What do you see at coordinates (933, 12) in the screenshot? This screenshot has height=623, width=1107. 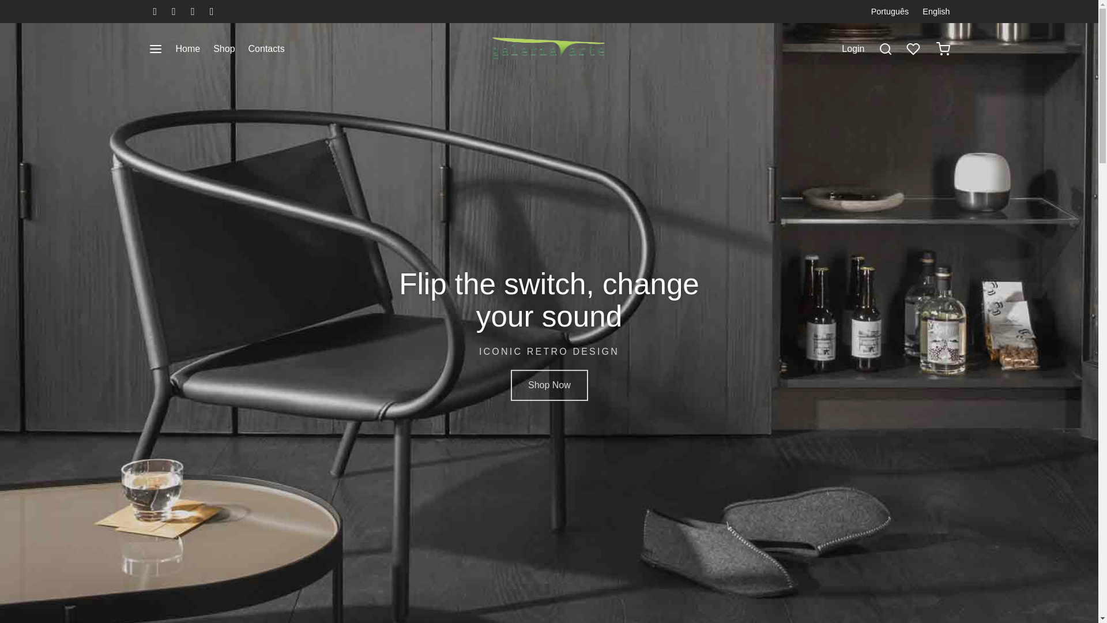 I see `English` at bounding box center [933, 12].